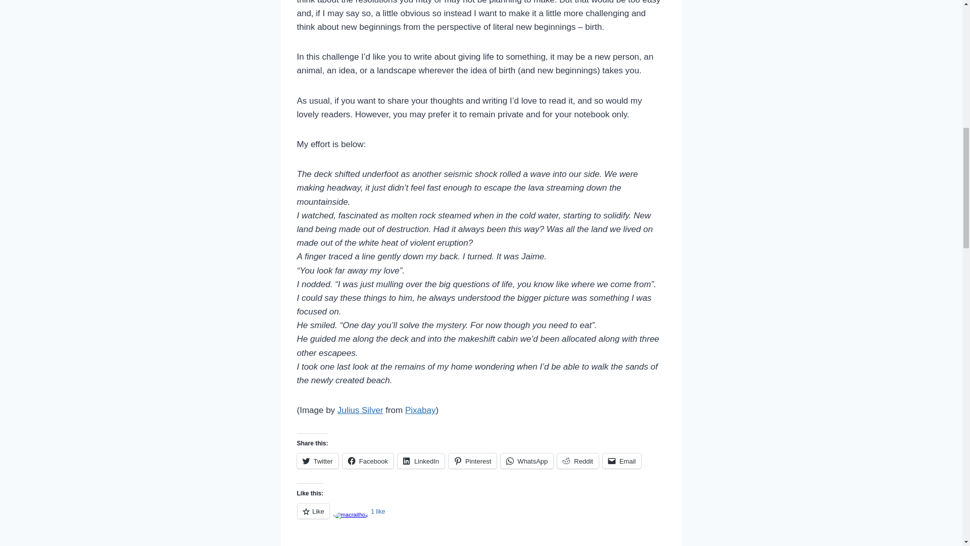  What do you see at coordinates (317, 461) in the screenshot?
I see `Click to share on Twitter` at bounding box center [317, 461].